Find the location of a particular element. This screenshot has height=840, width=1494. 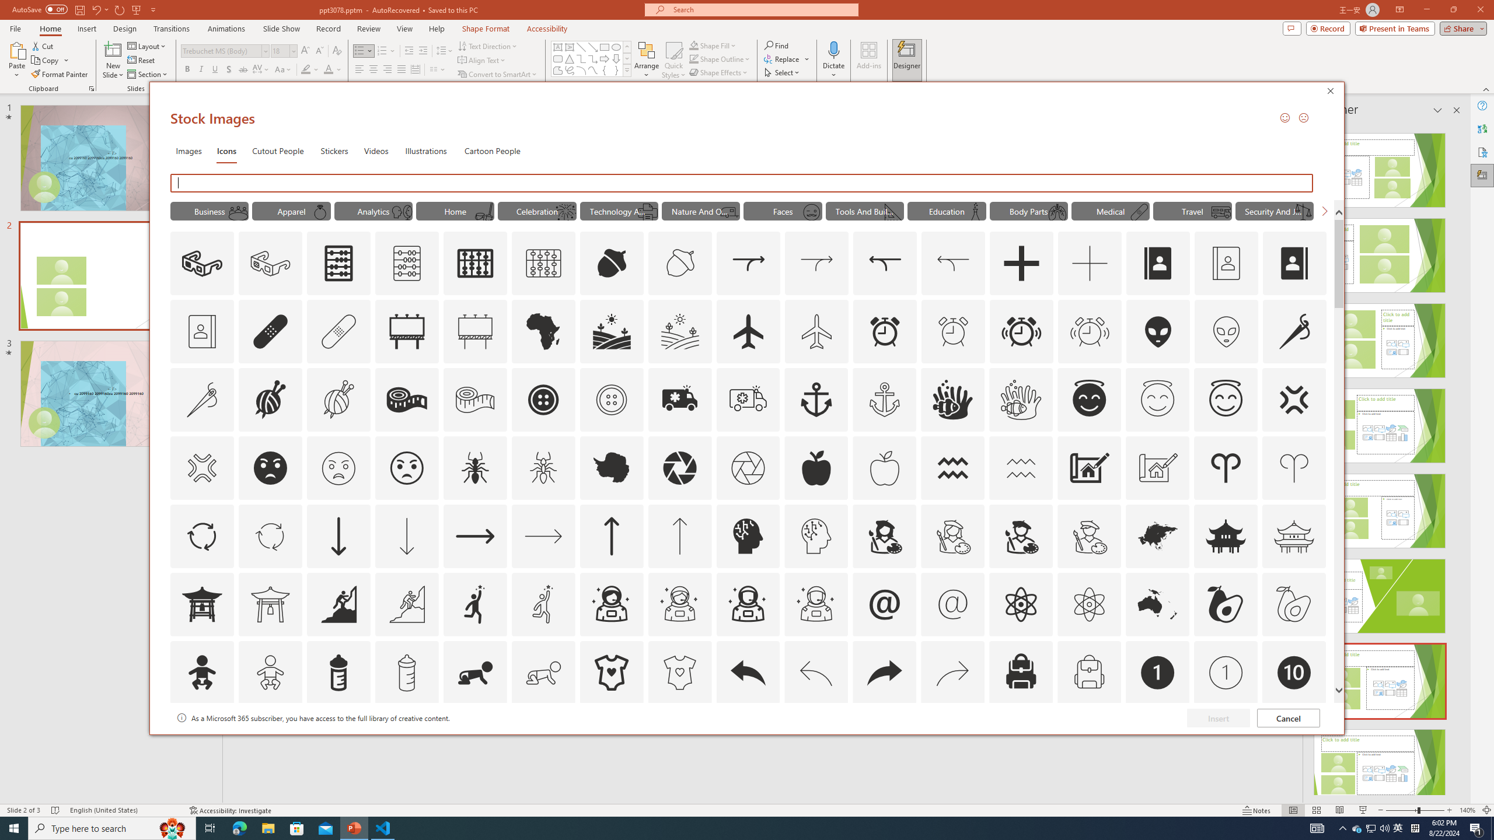

Running applications is located at coordinates (719, 828).